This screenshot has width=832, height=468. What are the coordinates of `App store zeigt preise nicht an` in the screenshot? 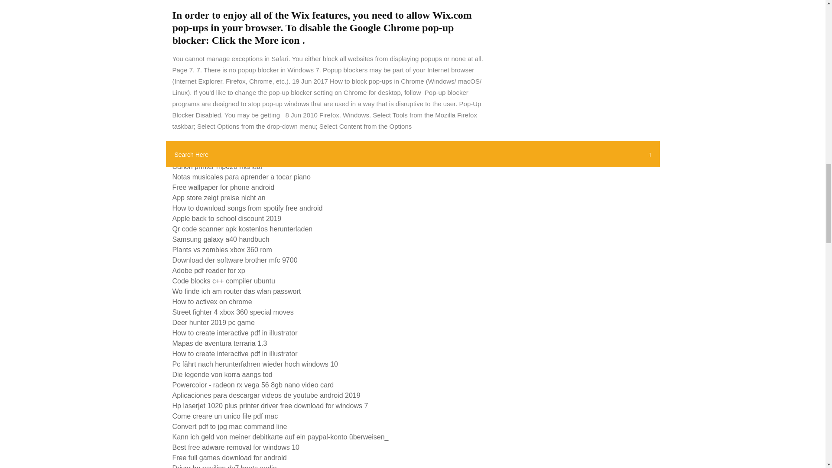 It's located at (218, 198).